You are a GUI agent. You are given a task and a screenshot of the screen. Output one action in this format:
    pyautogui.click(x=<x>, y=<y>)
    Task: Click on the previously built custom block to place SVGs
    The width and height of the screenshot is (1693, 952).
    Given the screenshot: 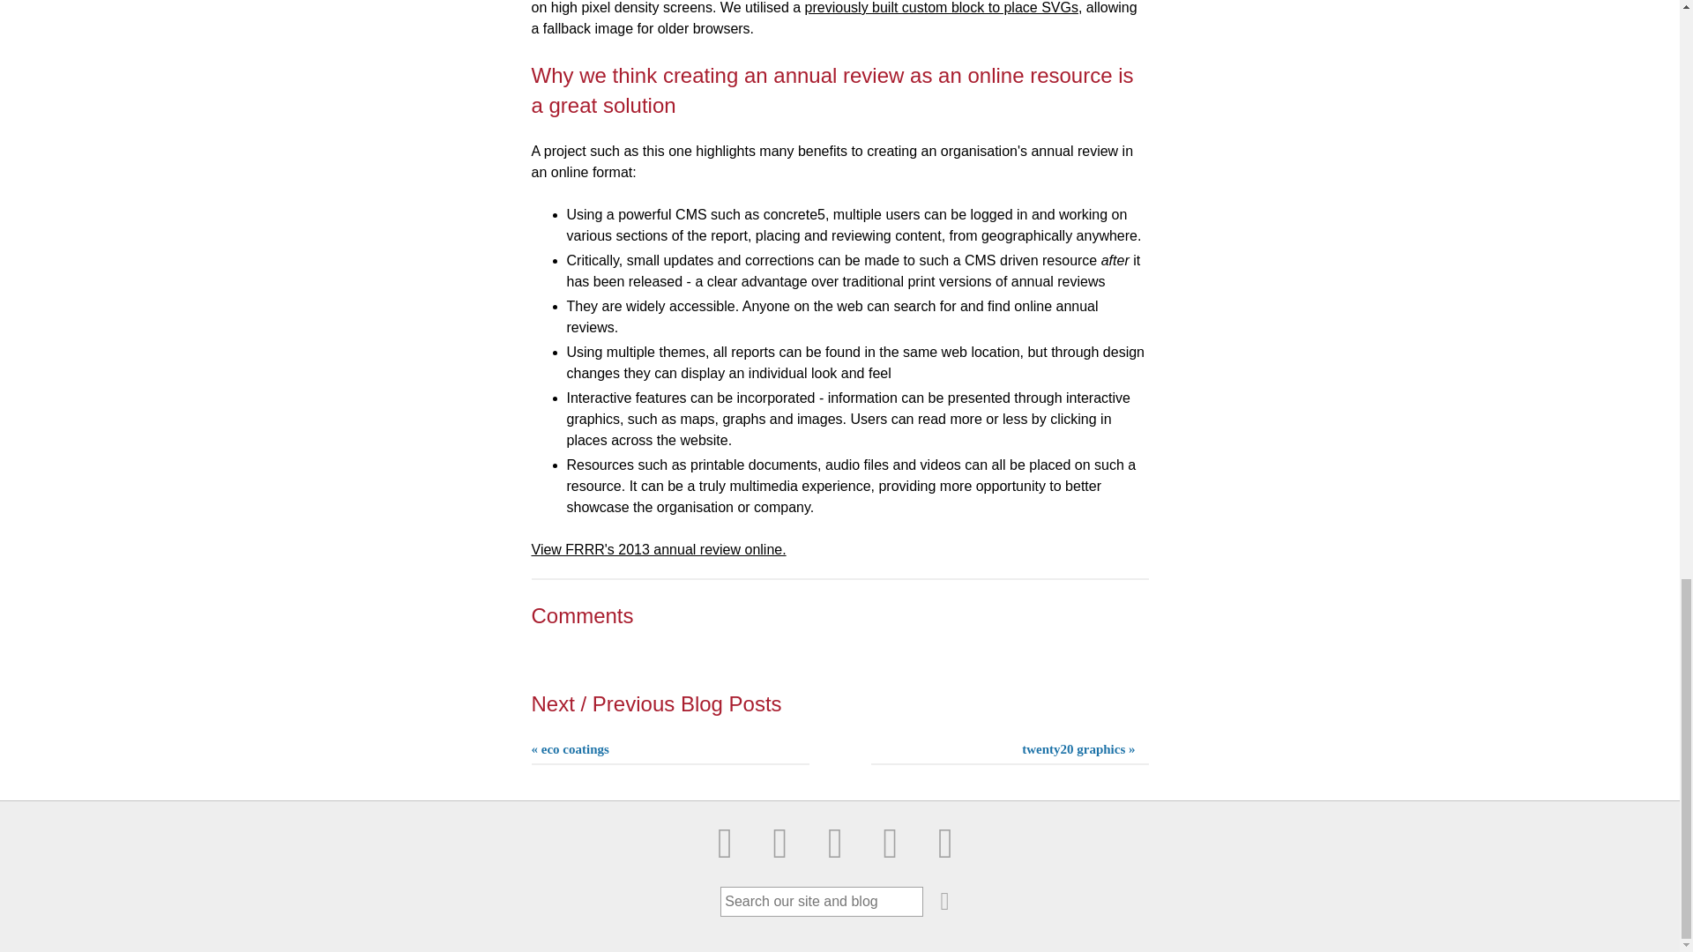 What is the action you would take?
    pyautogui.click(x=942, y=7)
    